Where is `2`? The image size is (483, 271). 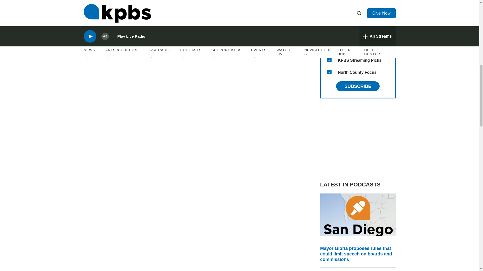 2 is located at coordinates (329, 36).